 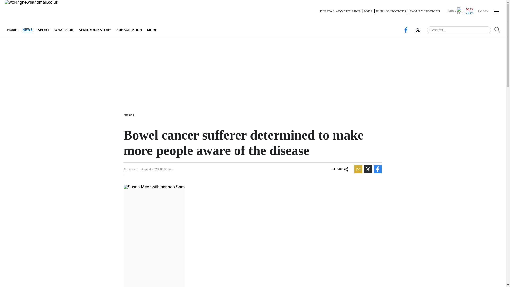 I want to click on SPORT, so click(x=44, y=30).